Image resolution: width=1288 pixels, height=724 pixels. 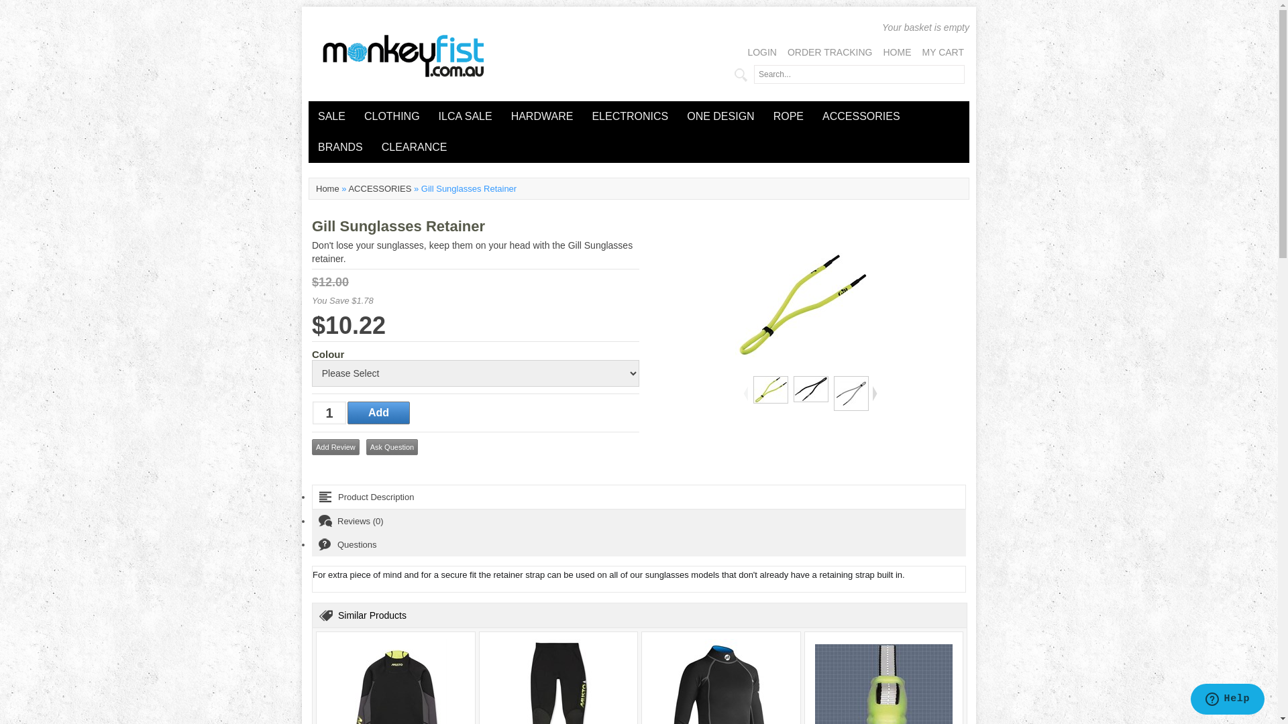 I want to click on Reviews (0), so click(x=639, y=522).